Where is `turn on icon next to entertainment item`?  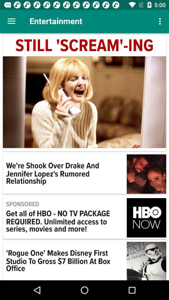 turn on icon next to entertainment item is located at coordinates (11, 21).